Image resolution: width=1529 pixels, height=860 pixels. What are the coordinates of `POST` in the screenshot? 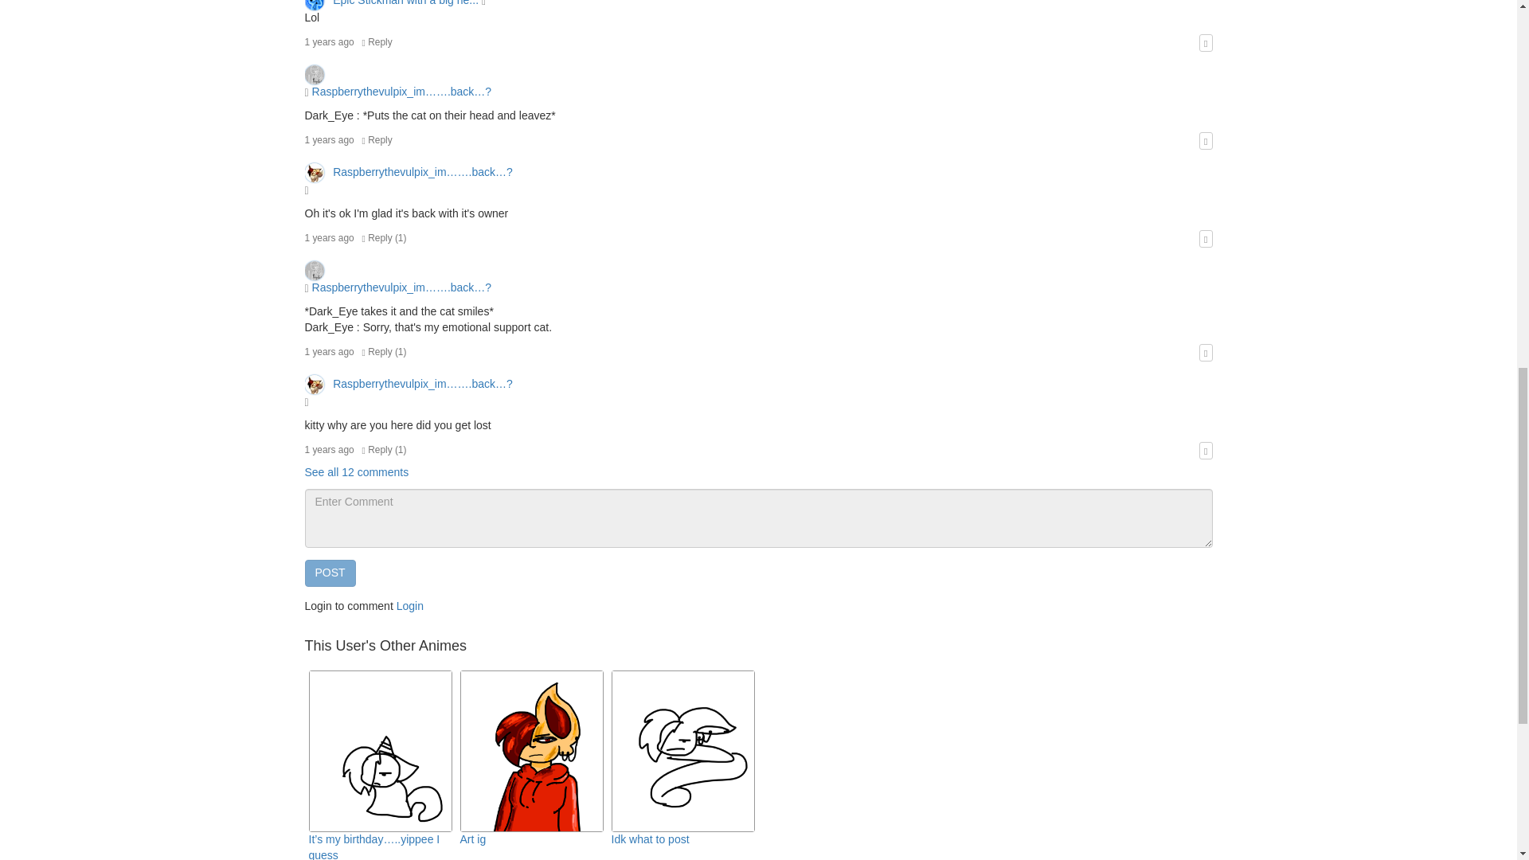 It's located at (330, 573).